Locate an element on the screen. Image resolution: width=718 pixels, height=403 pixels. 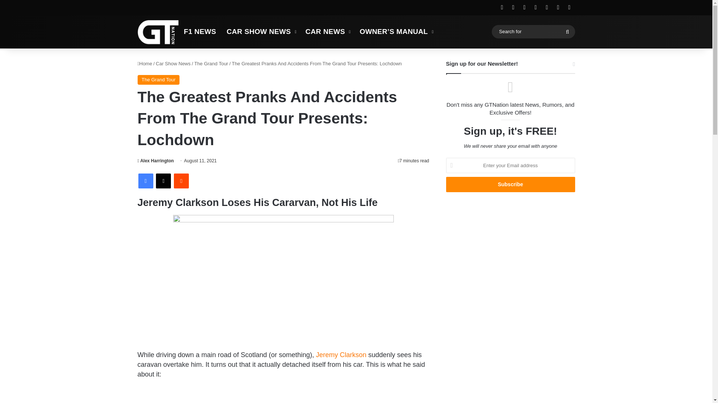
Home is located at coordinates (145, 63).